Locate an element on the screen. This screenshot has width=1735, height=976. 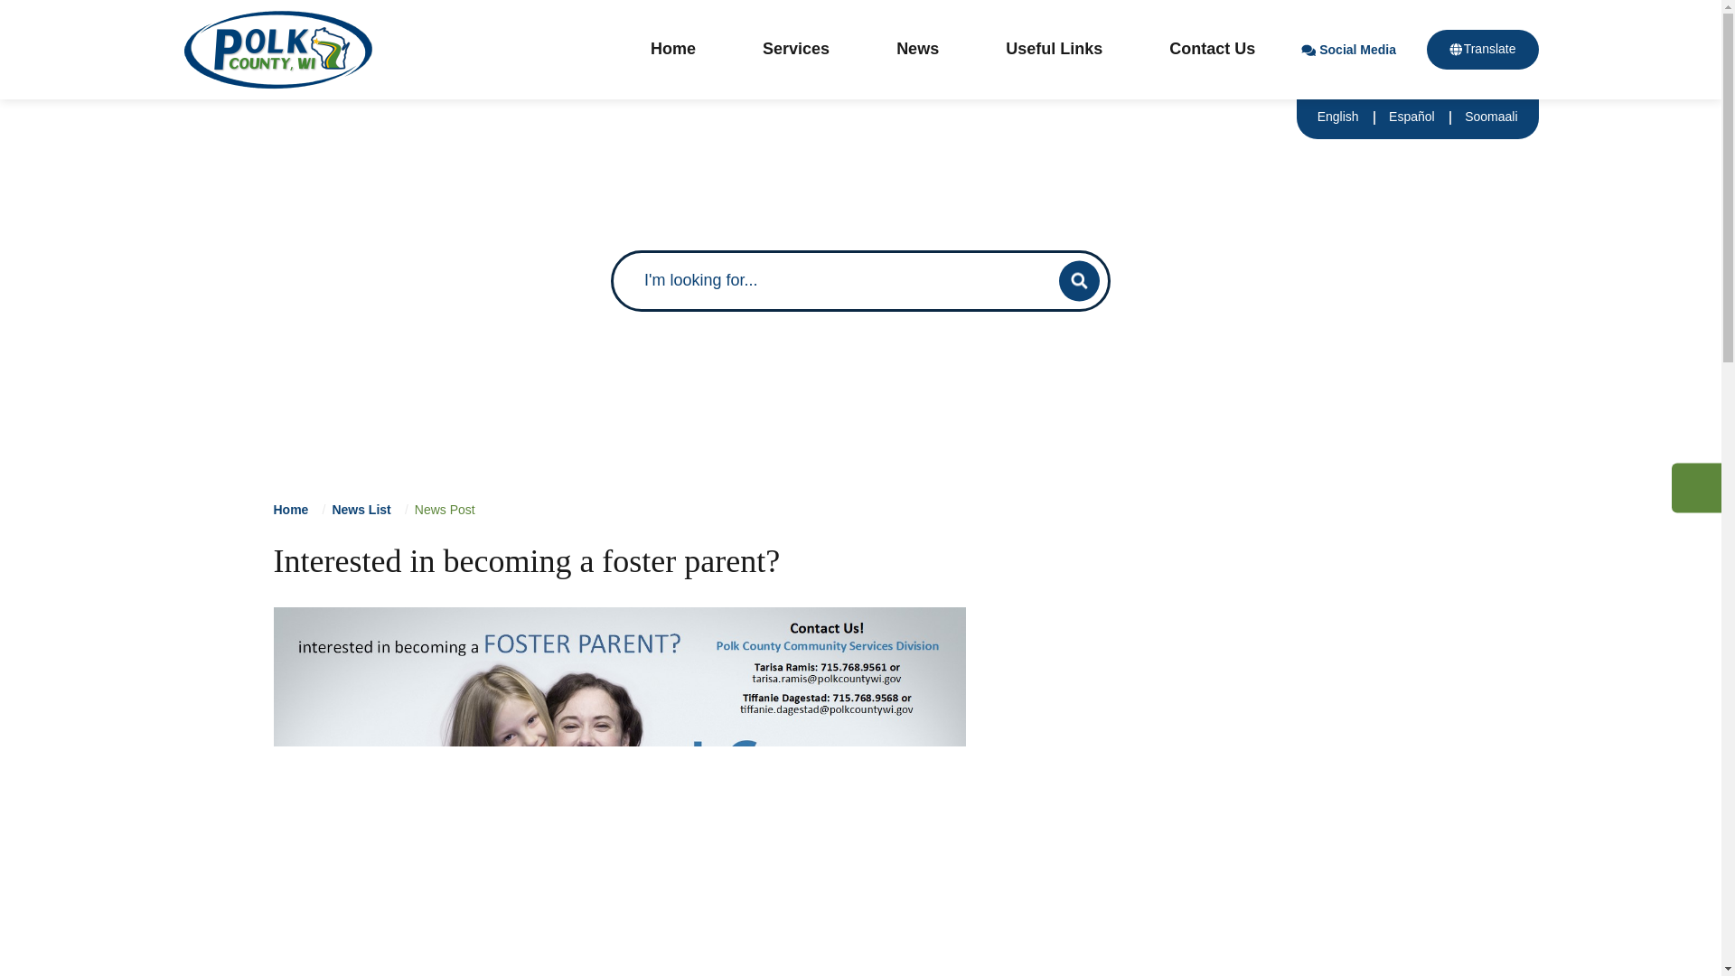
Social Media is located at coordinates (1357, 49).